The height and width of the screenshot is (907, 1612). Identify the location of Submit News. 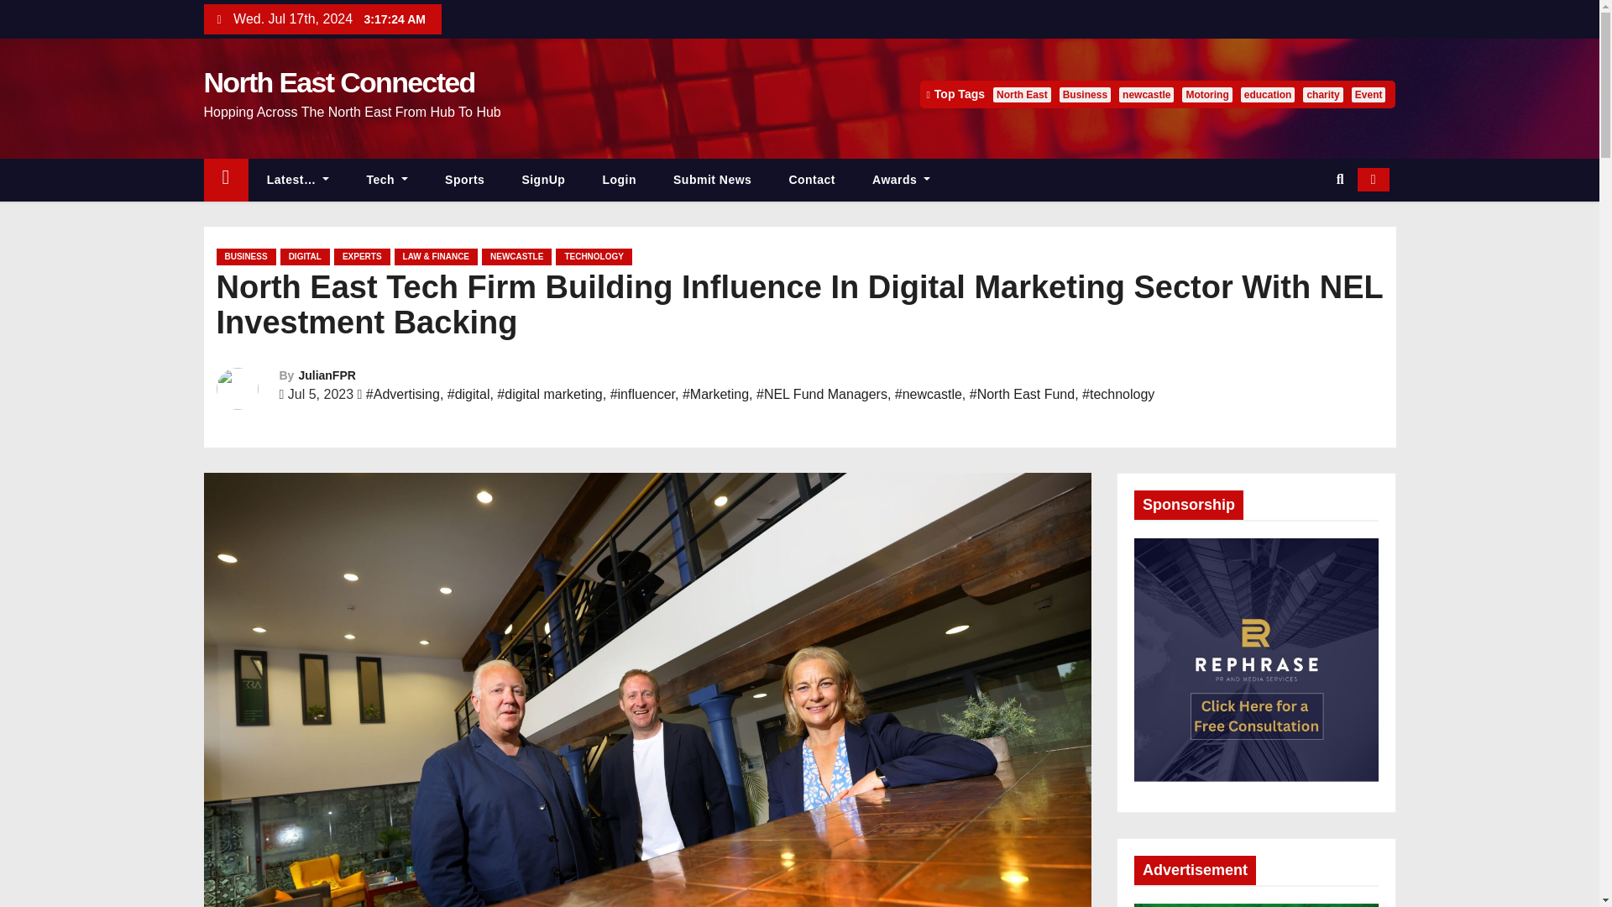
(712, 180).